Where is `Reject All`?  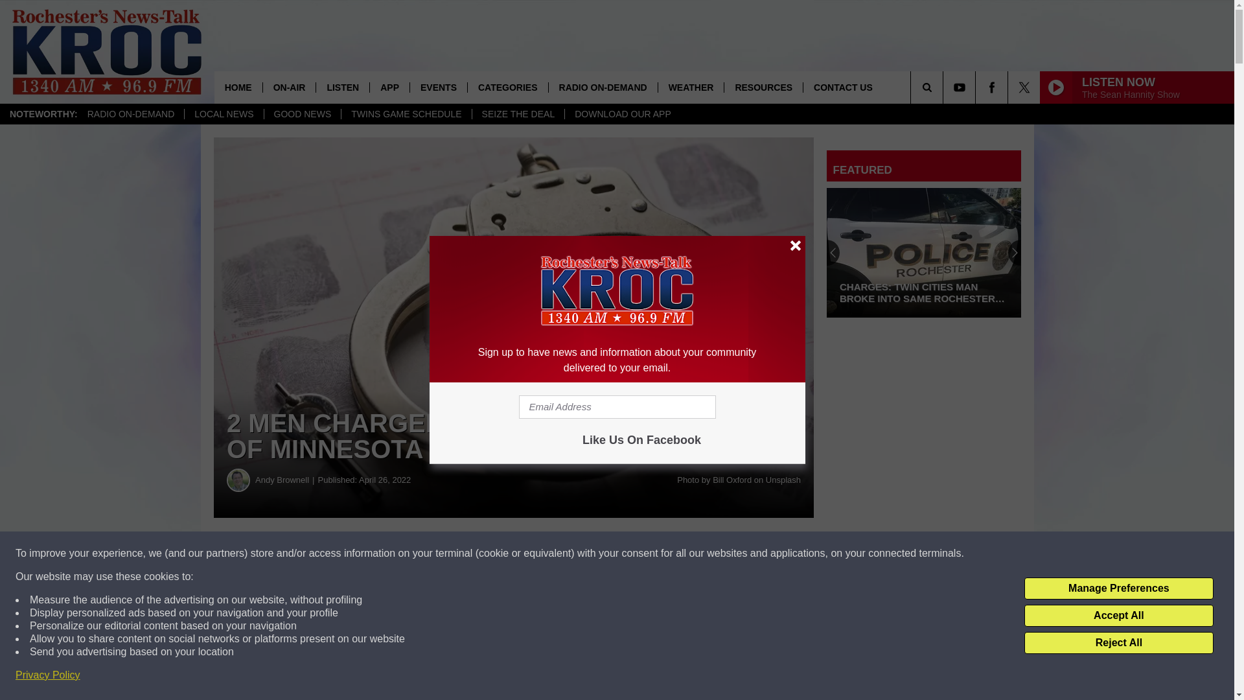 Reject All is located at coordinates (1118, 643).